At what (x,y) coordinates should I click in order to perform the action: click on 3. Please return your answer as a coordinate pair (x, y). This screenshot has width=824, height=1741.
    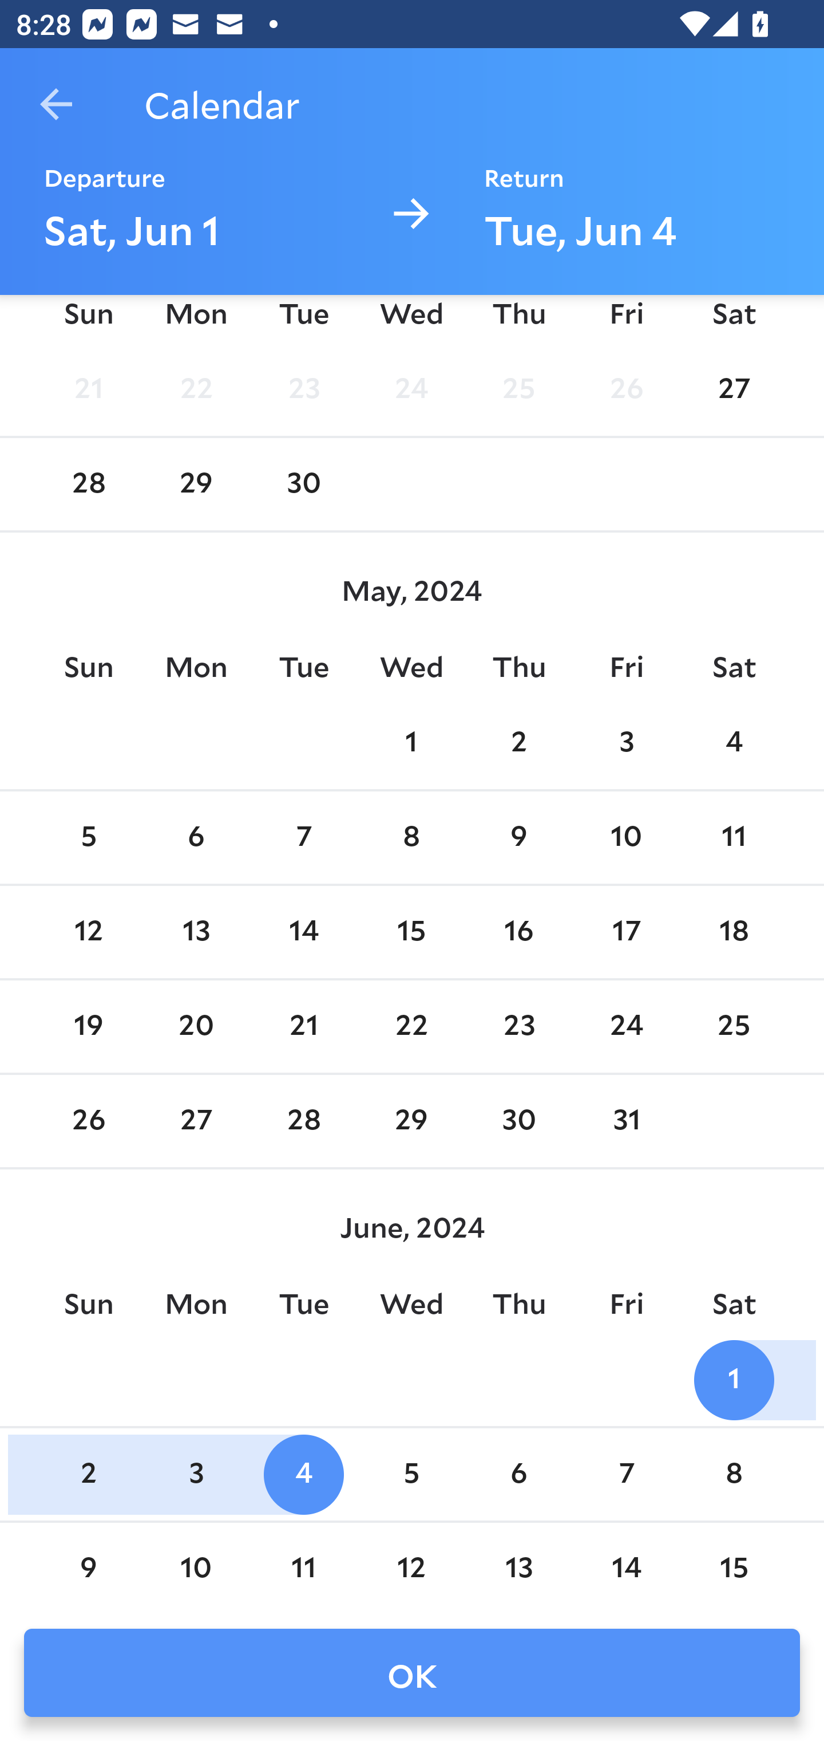
    Looking at the image, I should click on (626, 743).